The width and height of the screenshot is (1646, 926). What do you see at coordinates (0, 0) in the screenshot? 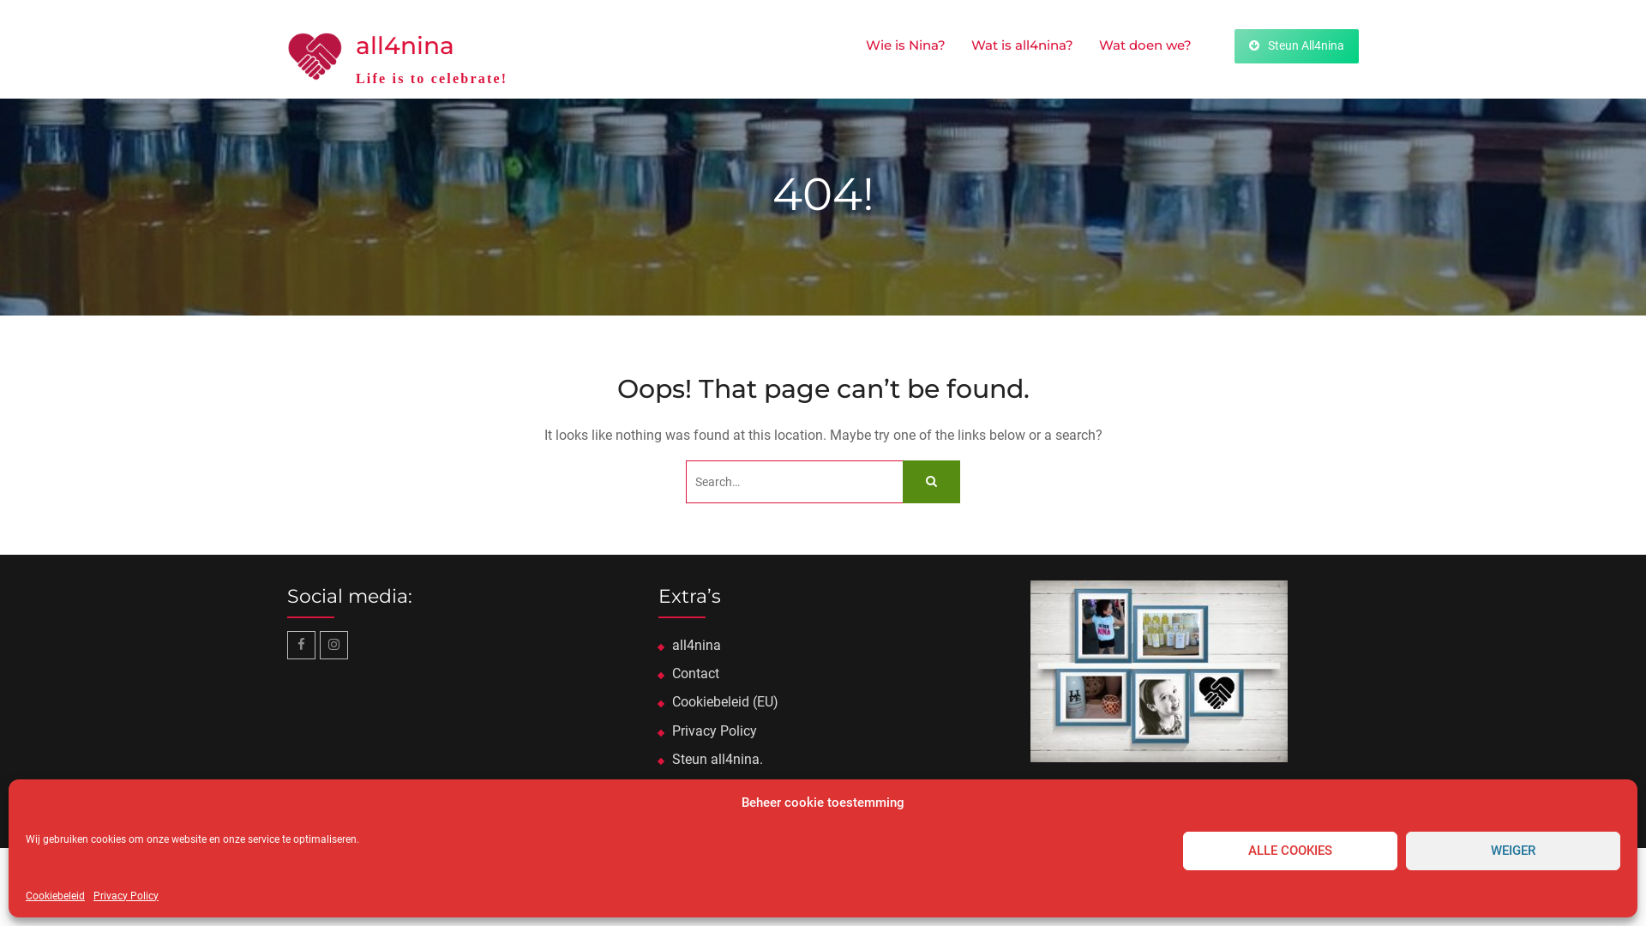
I see `Skip to content` at bounding box center [0, 0].